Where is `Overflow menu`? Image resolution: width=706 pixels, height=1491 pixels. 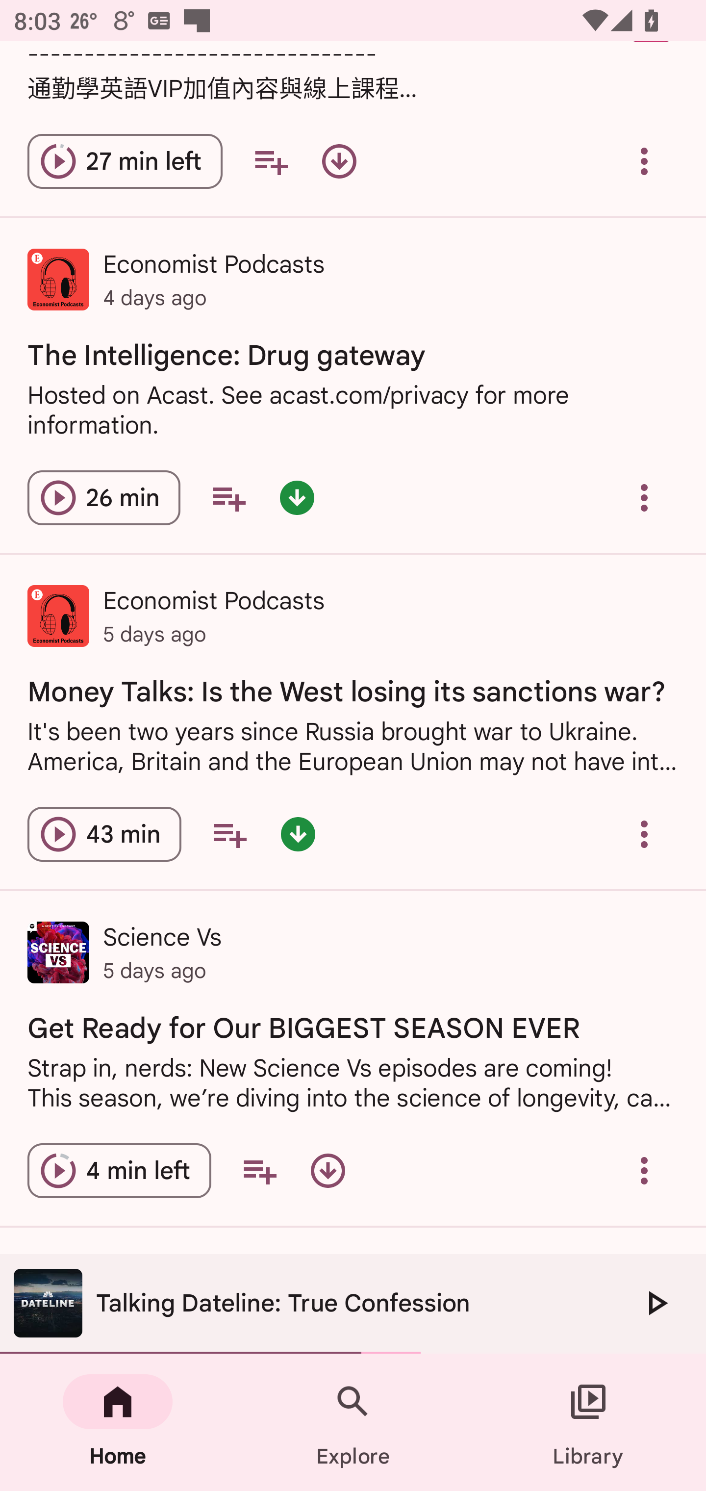 Overflow menu is located at coordinates (644, 498).